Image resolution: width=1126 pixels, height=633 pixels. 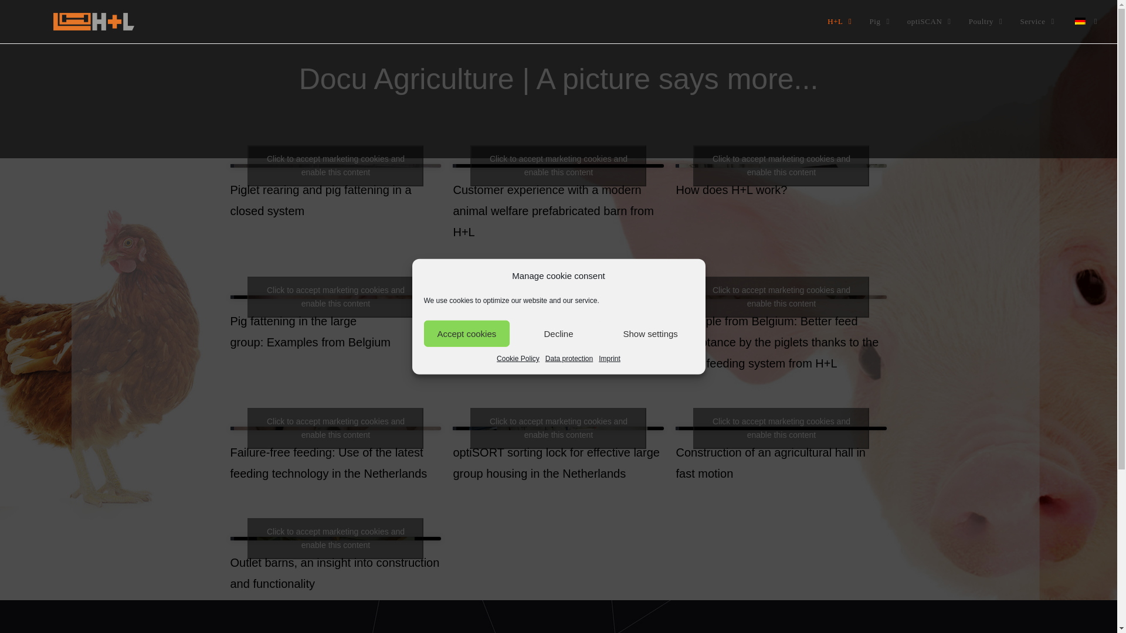 I want to click on Service, so click(x=1037, y=22).